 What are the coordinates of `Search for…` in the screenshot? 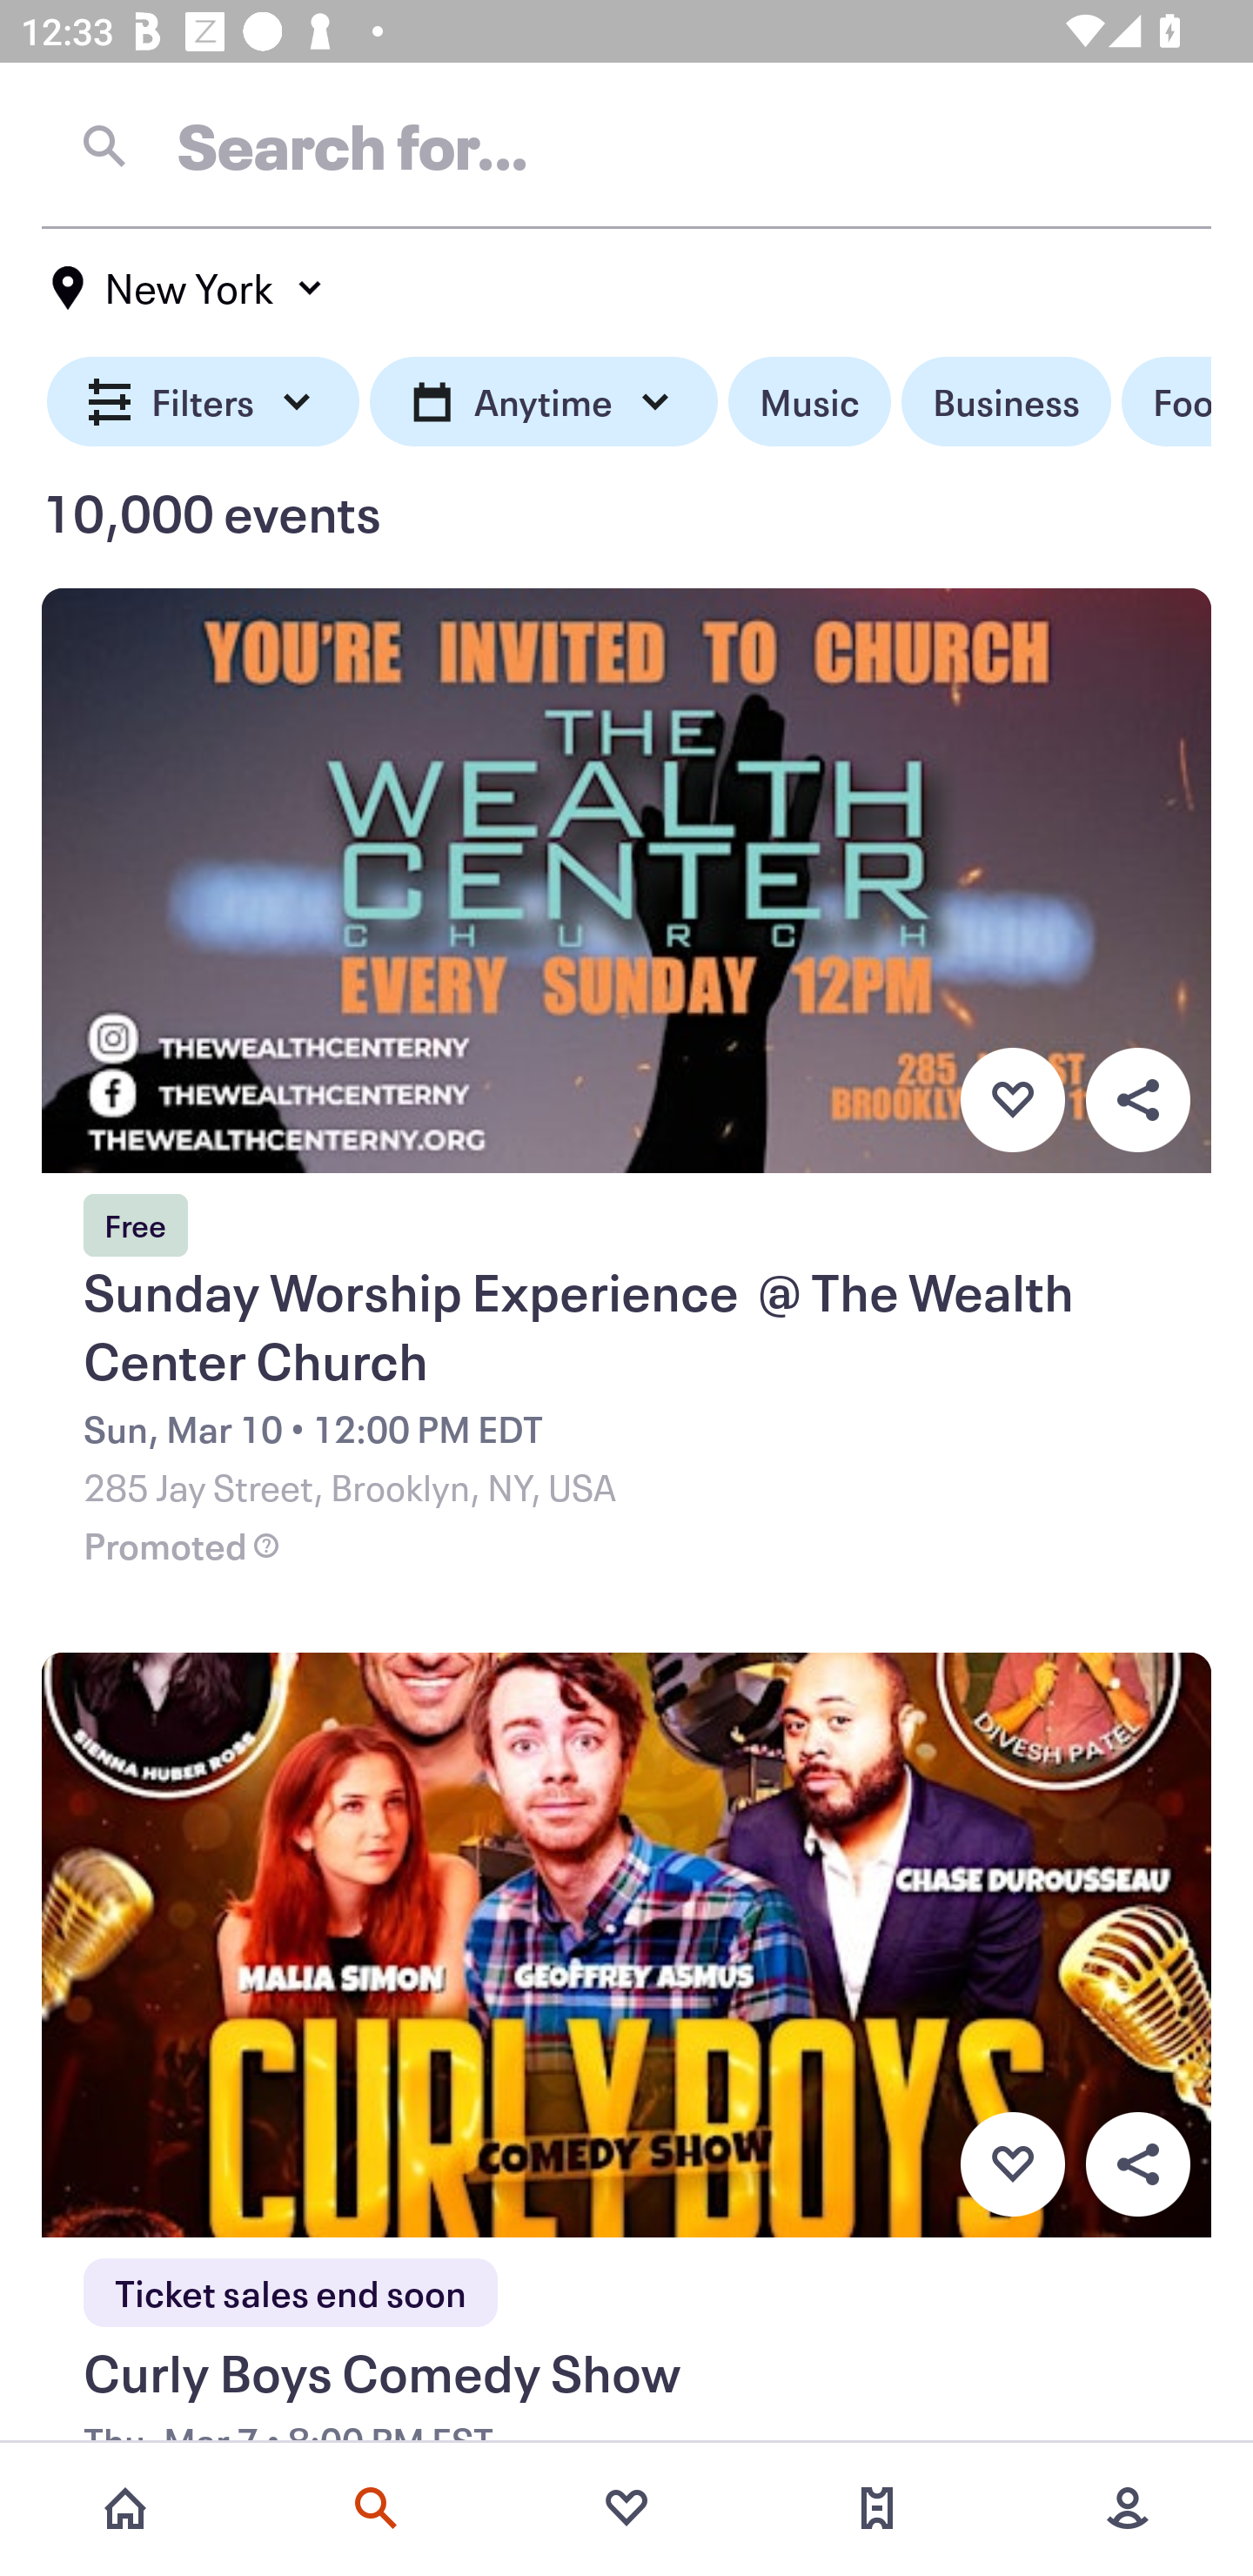 It's located at (626, 145).